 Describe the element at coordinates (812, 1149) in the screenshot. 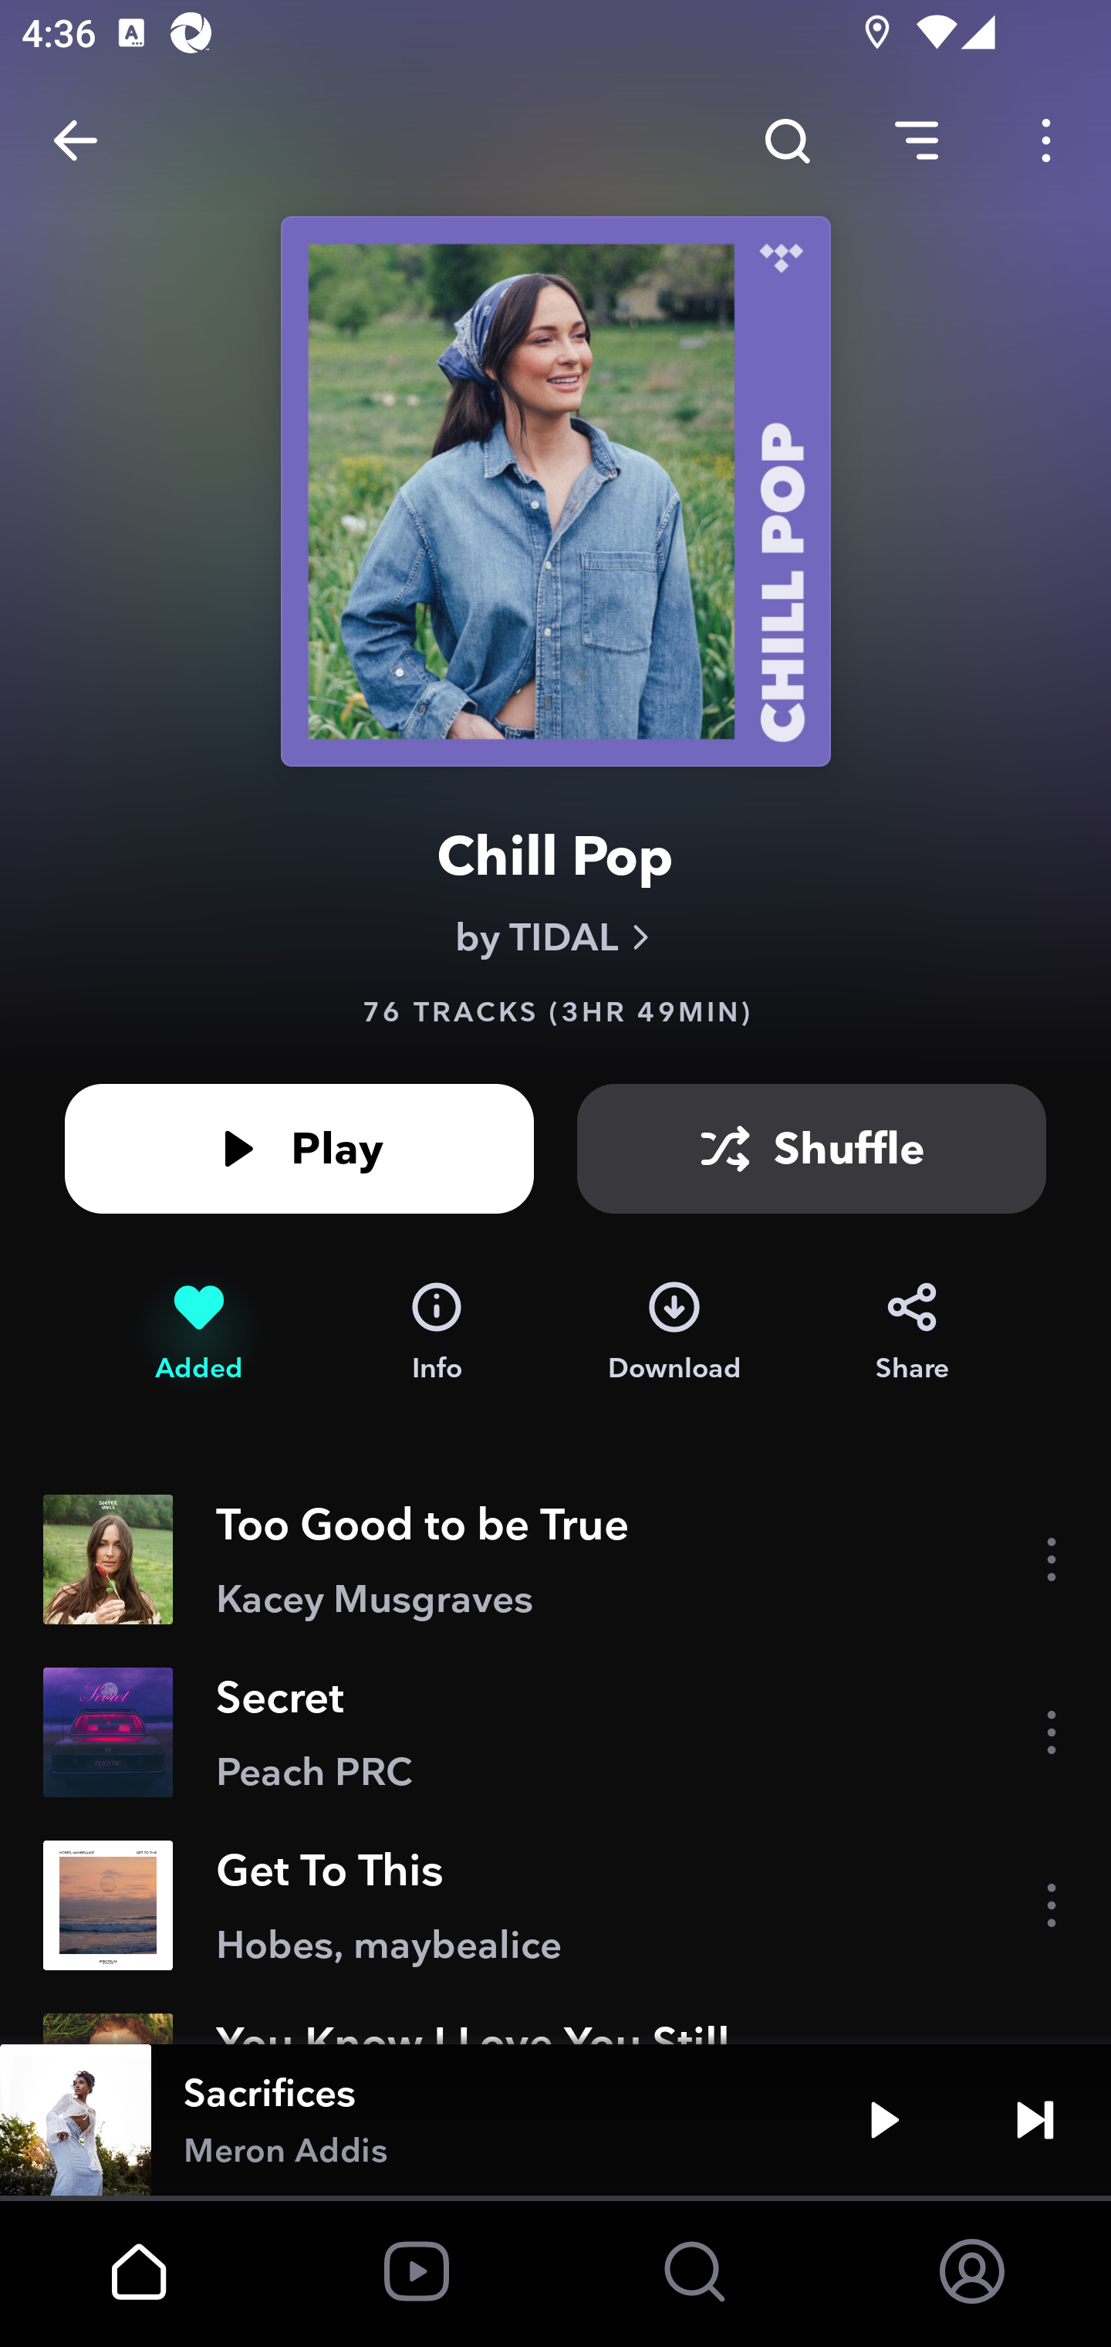

I see `Shuffle` at that location.